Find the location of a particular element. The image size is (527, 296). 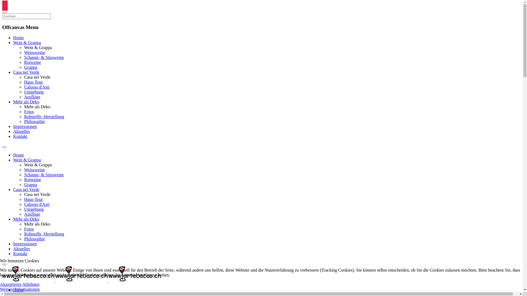

Haus-Tour is located at coordinates (33, 200).